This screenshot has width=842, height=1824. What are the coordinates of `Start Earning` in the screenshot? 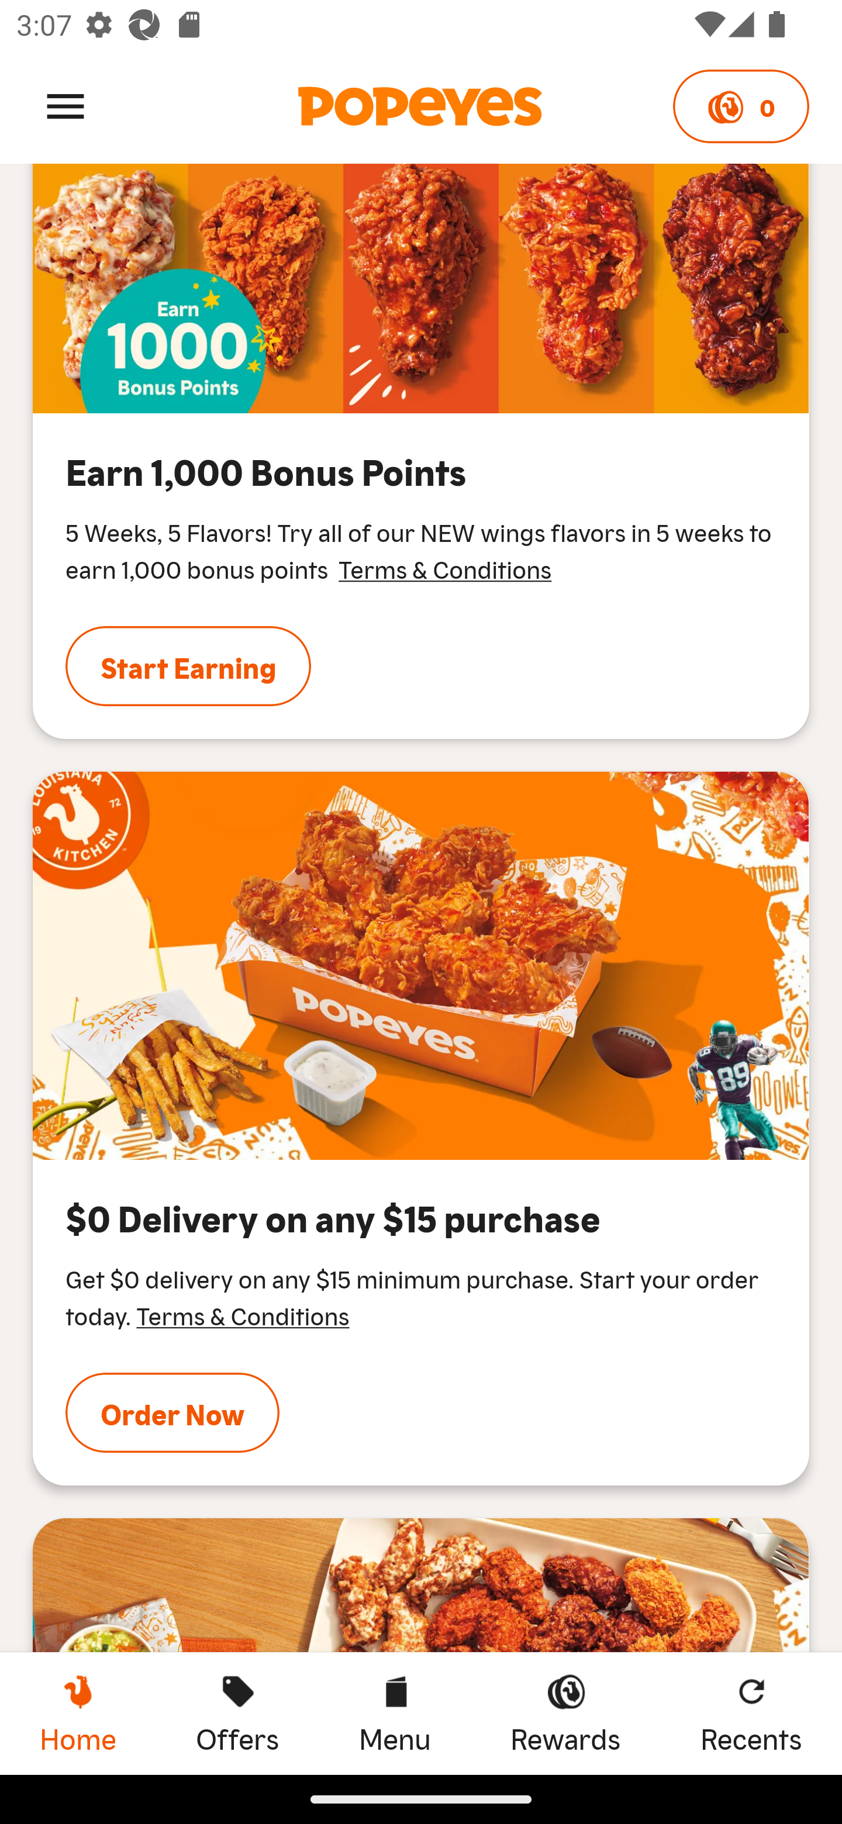 It's located at (188, 665).